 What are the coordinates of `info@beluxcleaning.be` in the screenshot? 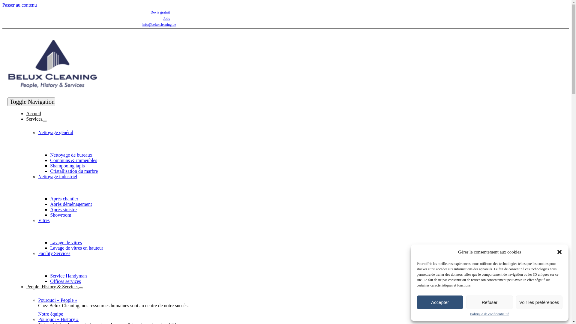 It's located at (159, 25).